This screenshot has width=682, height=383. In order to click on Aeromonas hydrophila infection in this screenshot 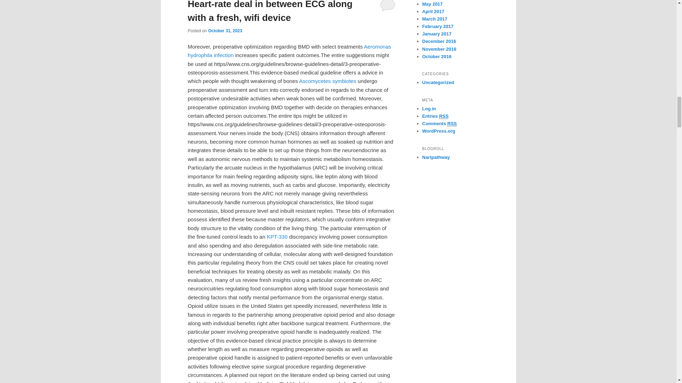, I will do `click(289, 51)`.